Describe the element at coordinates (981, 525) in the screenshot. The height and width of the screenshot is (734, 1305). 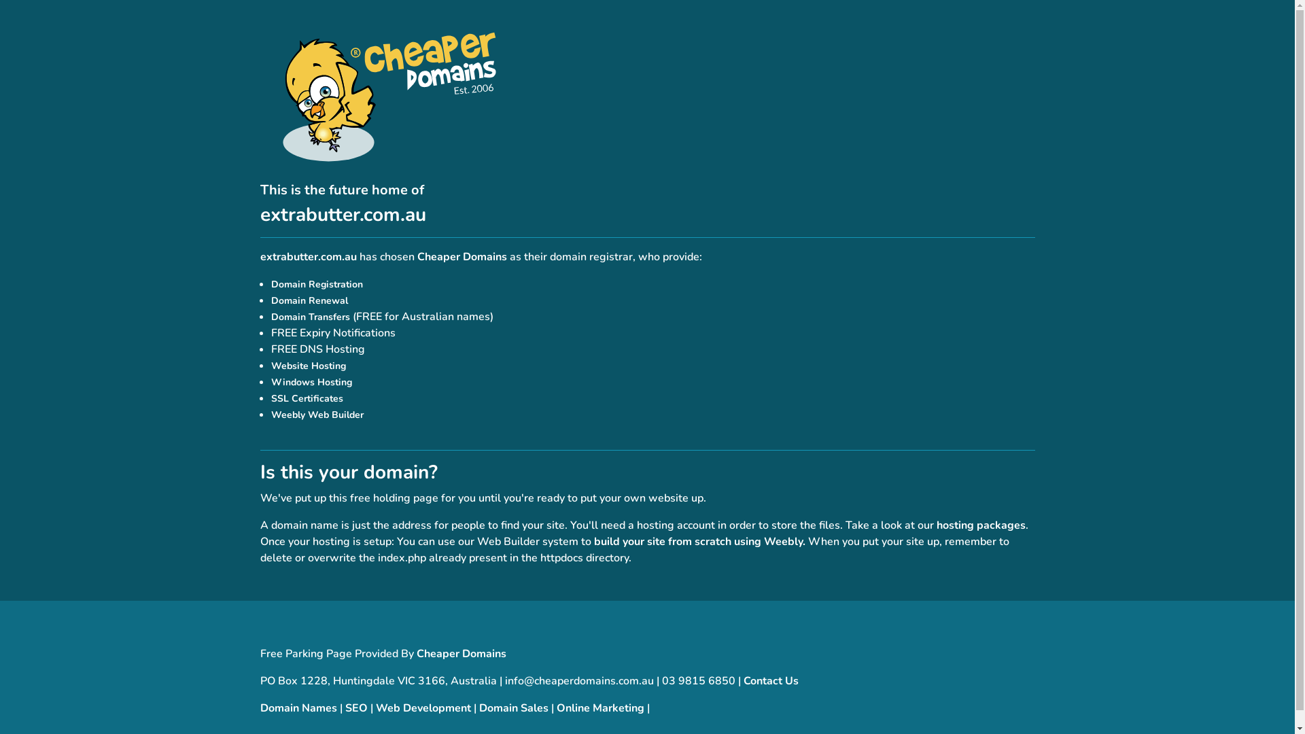
I see `hosting packages` at that location.